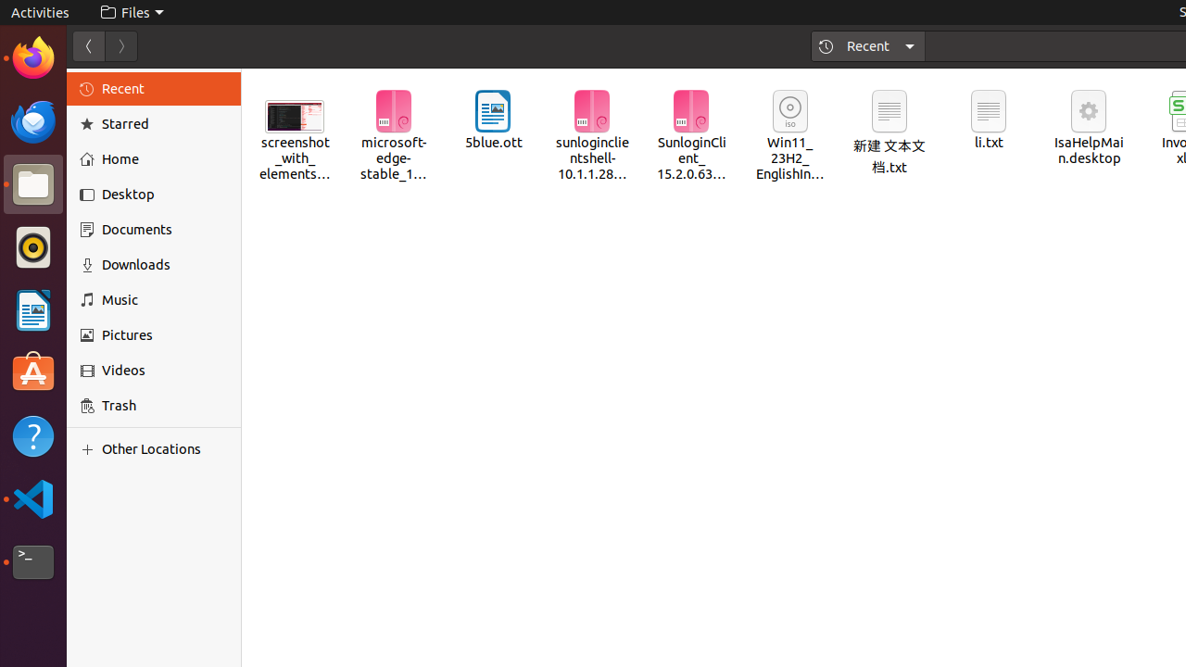 This screenshot has height=667, width=1186. I want to click on Add, so click(91, 449).